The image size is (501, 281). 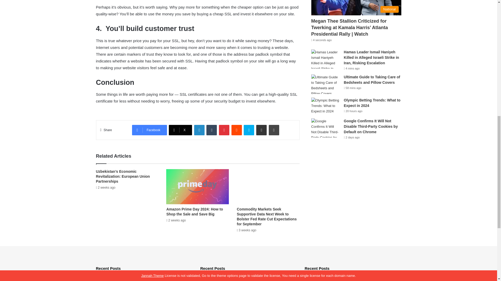 I want to click on Skype, so click(x=249, y=130).